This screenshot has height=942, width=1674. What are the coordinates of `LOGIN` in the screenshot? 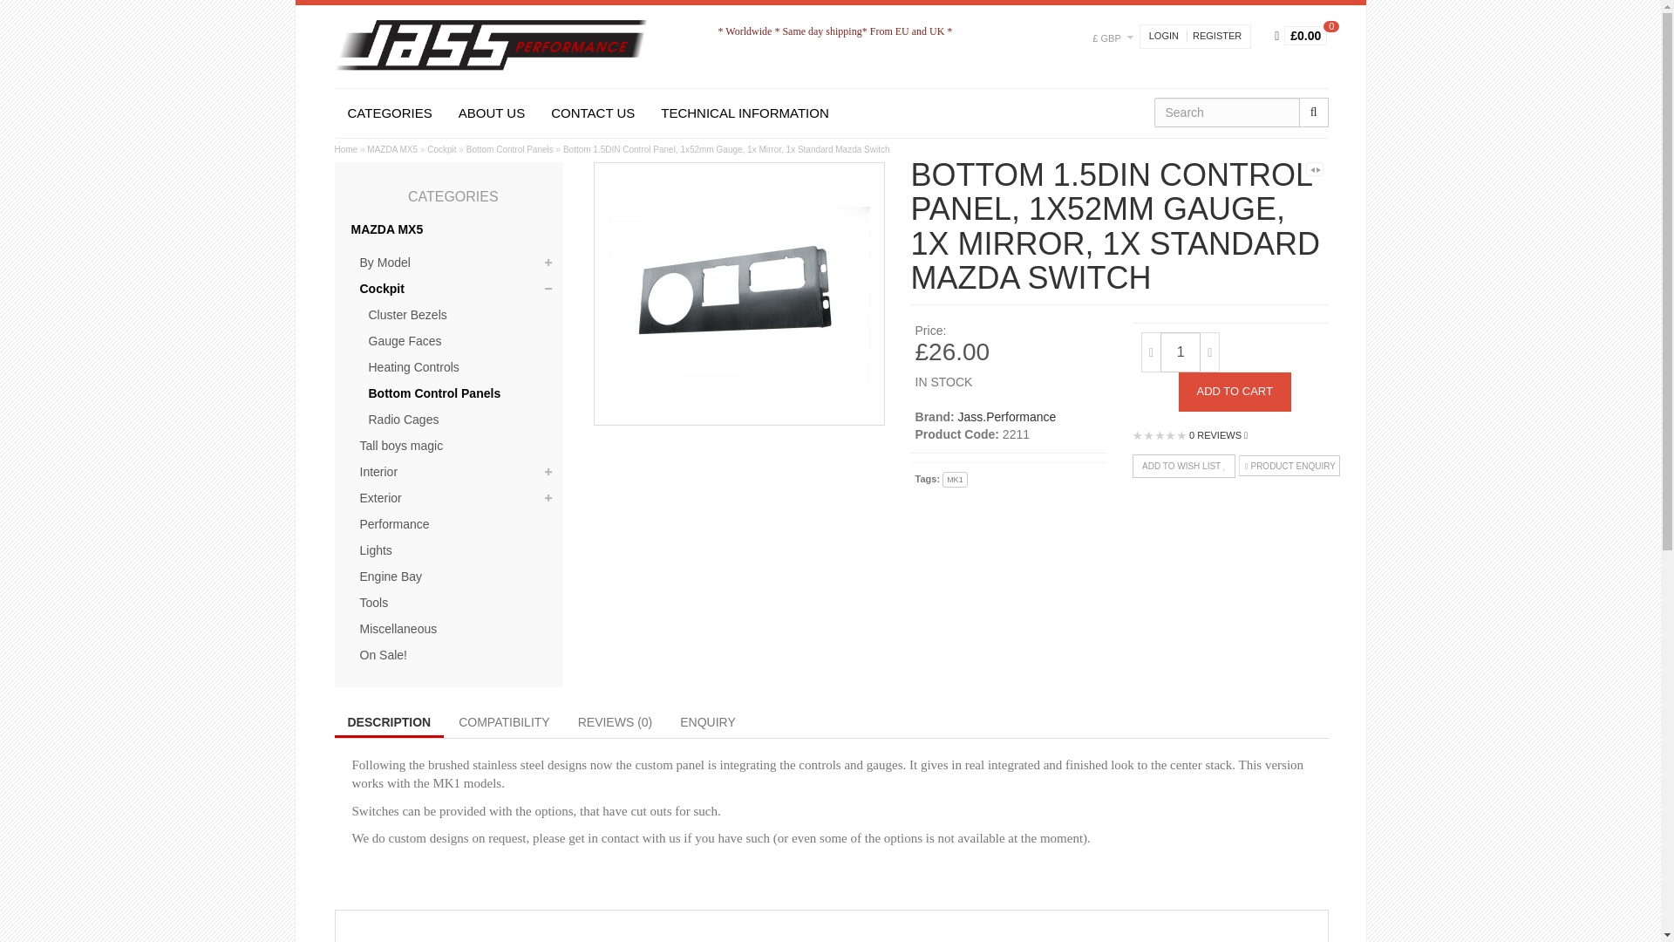 It's located at (1163, 35).